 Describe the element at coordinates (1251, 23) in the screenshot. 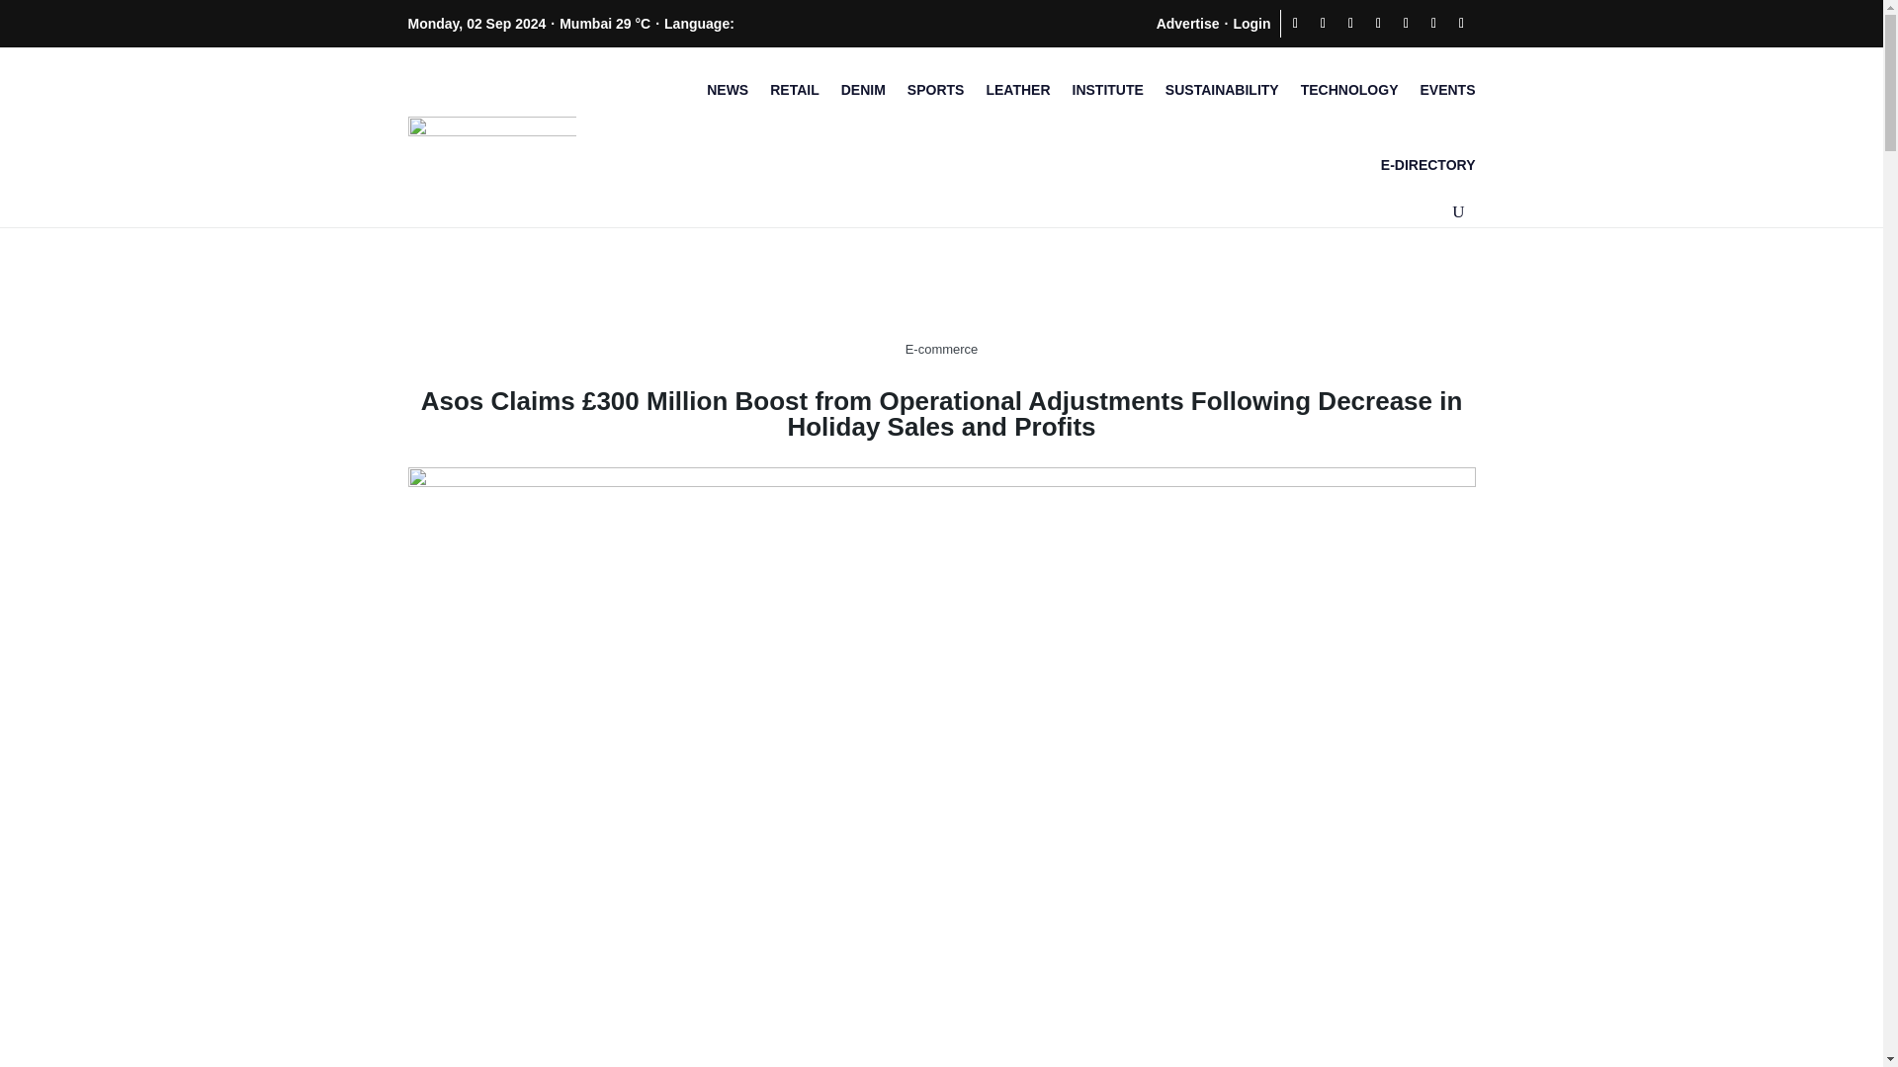

I see `Login` at that location.